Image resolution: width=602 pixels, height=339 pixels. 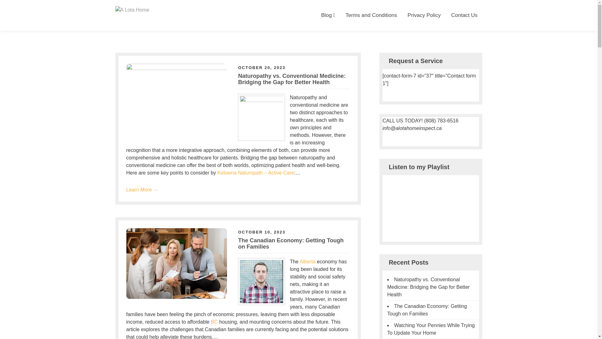 What do you see at coordinates (431, 329) in the screenshot?
I see `Watching Your Pennies While Trying To Update Your Home` at bounding box center [431, 329].